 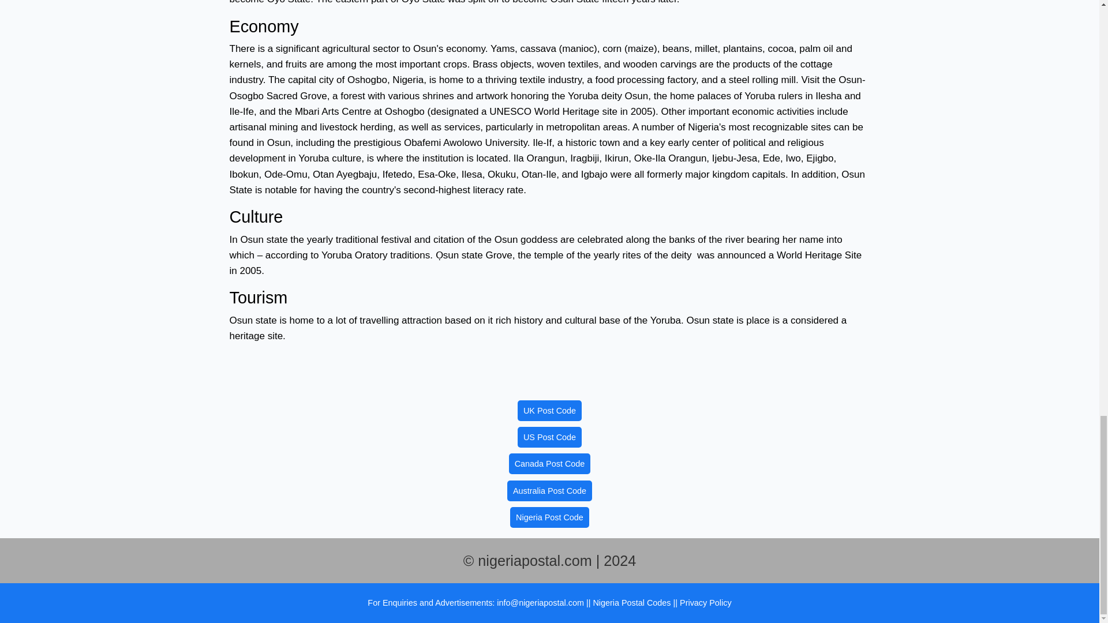 I want to click on Nigeria Postal Codes, so click(x=632, y=602).